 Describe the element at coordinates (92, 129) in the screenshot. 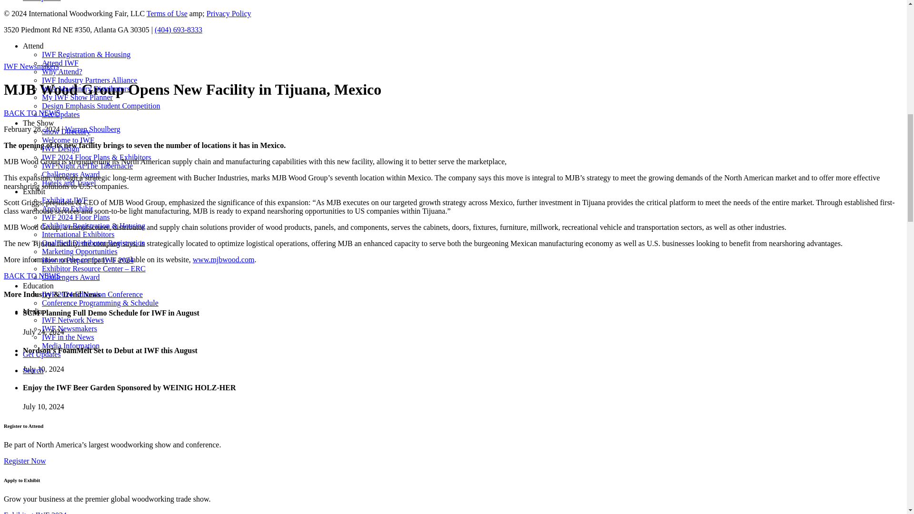

I see `Warren Shoulberg` at that location.